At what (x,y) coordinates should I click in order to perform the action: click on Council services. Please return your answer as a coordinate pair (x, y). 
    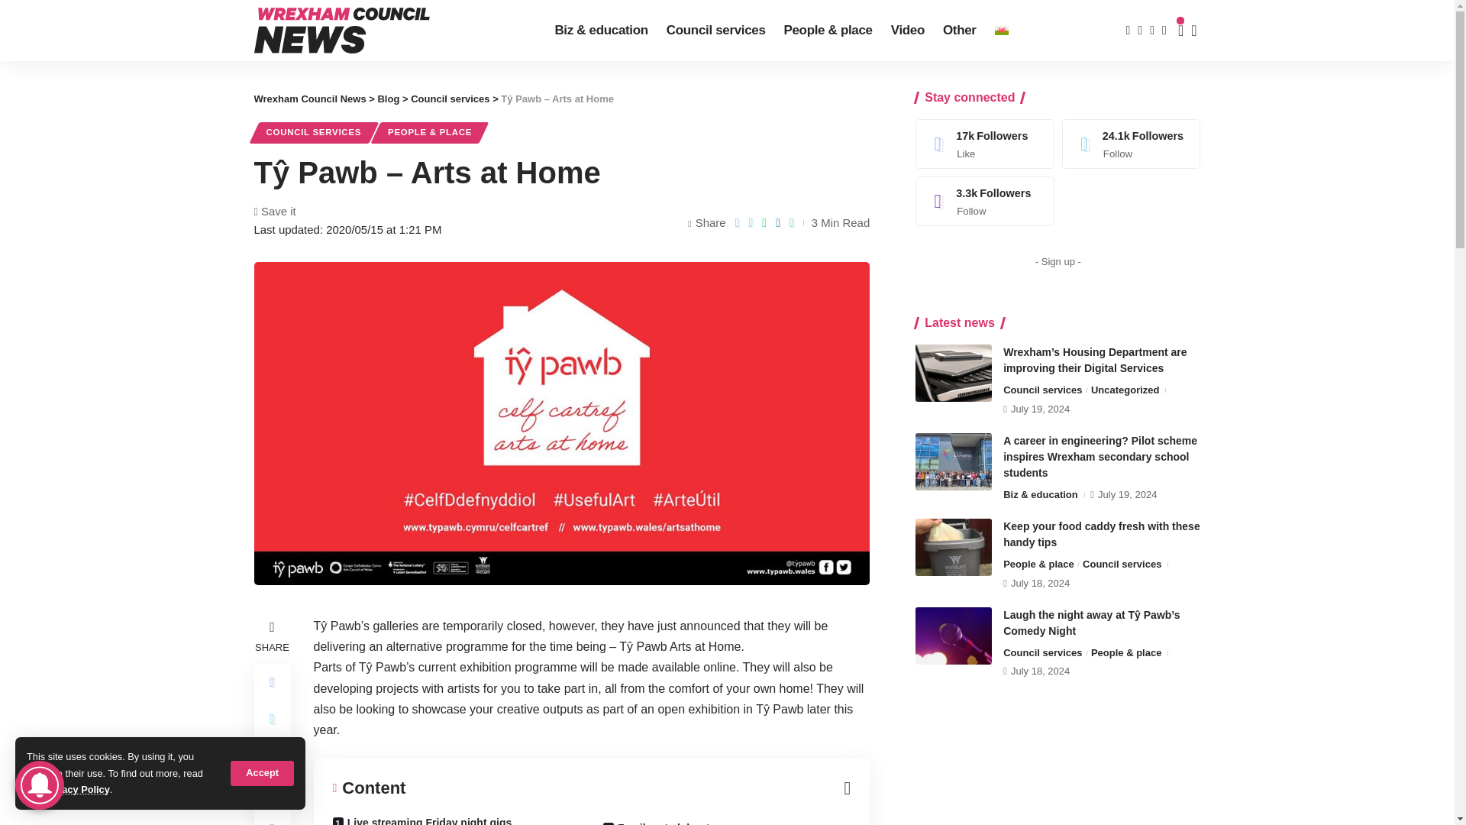
    Looking at the image, I should click on (716, 31).